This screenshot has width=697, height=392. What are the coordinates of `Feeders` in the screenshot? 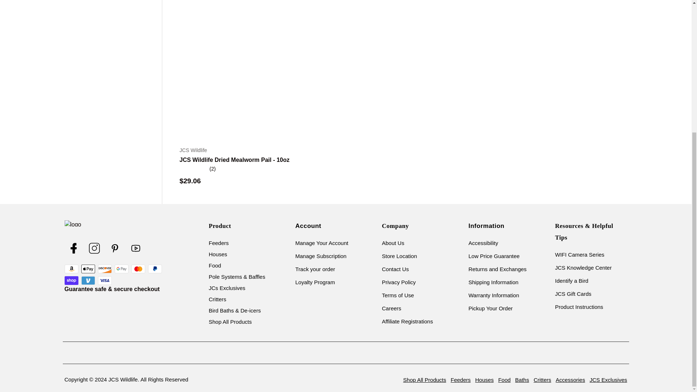 It's located at (237, 243).